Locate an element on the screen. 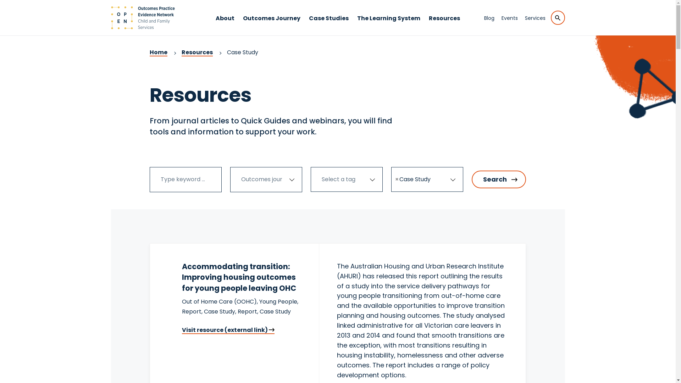 The height and width of the screenshot is (383, 681). Go to home page is located at coordinates (143, 18).